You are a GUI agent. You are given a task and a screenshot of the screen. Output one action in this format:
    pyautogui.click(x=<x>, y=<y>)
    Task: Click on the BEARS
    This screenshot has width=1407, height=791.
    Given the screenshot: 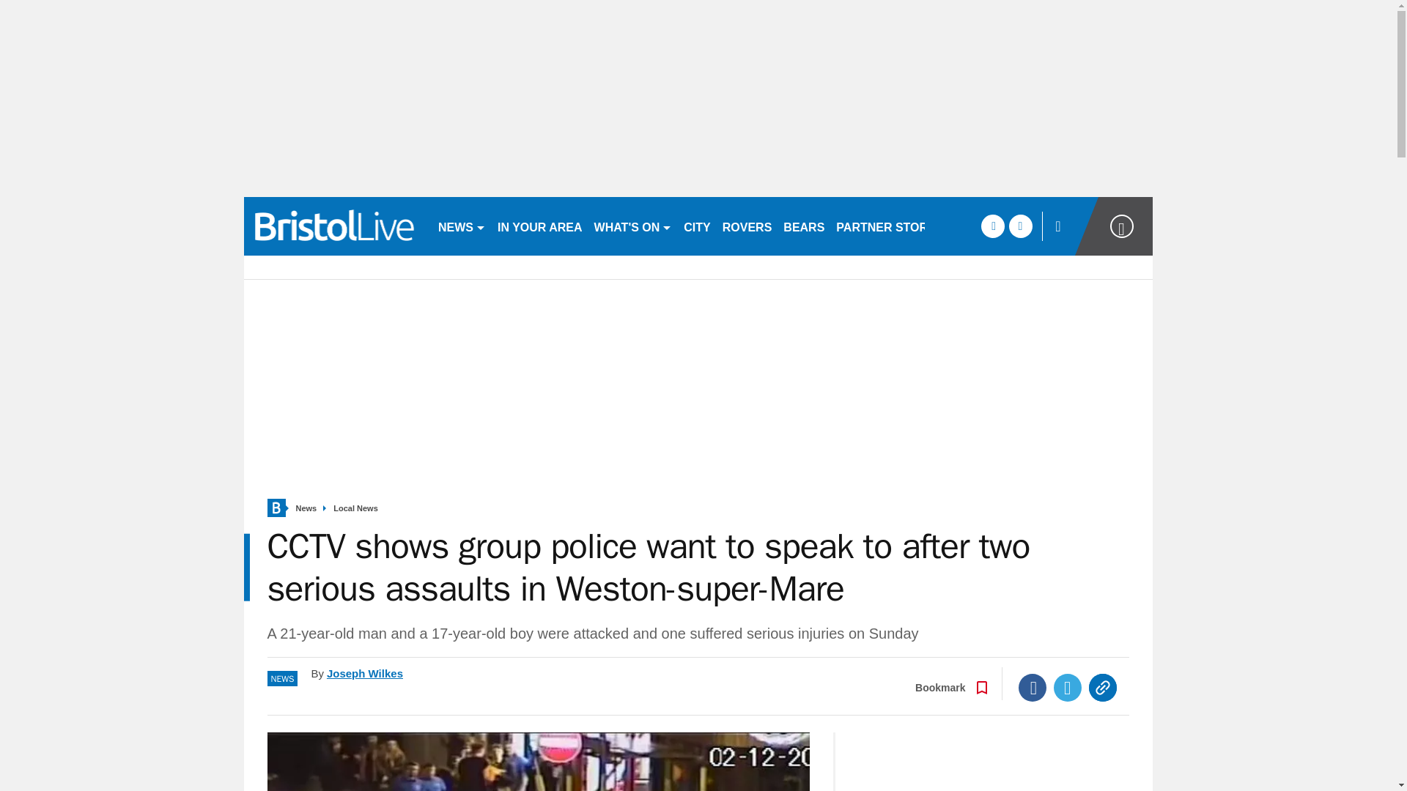 What is the action you would take?
    pyautogui.click(x=803, y=226)
    